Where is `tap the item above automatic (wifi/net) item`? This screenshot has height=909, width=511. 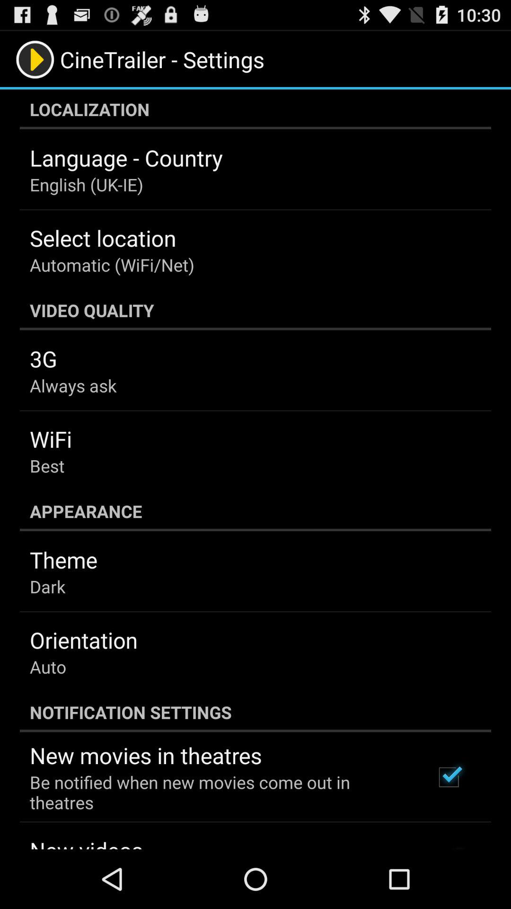 tap the item above automatic (wifi/net) item is located at coordinates (103, 238).